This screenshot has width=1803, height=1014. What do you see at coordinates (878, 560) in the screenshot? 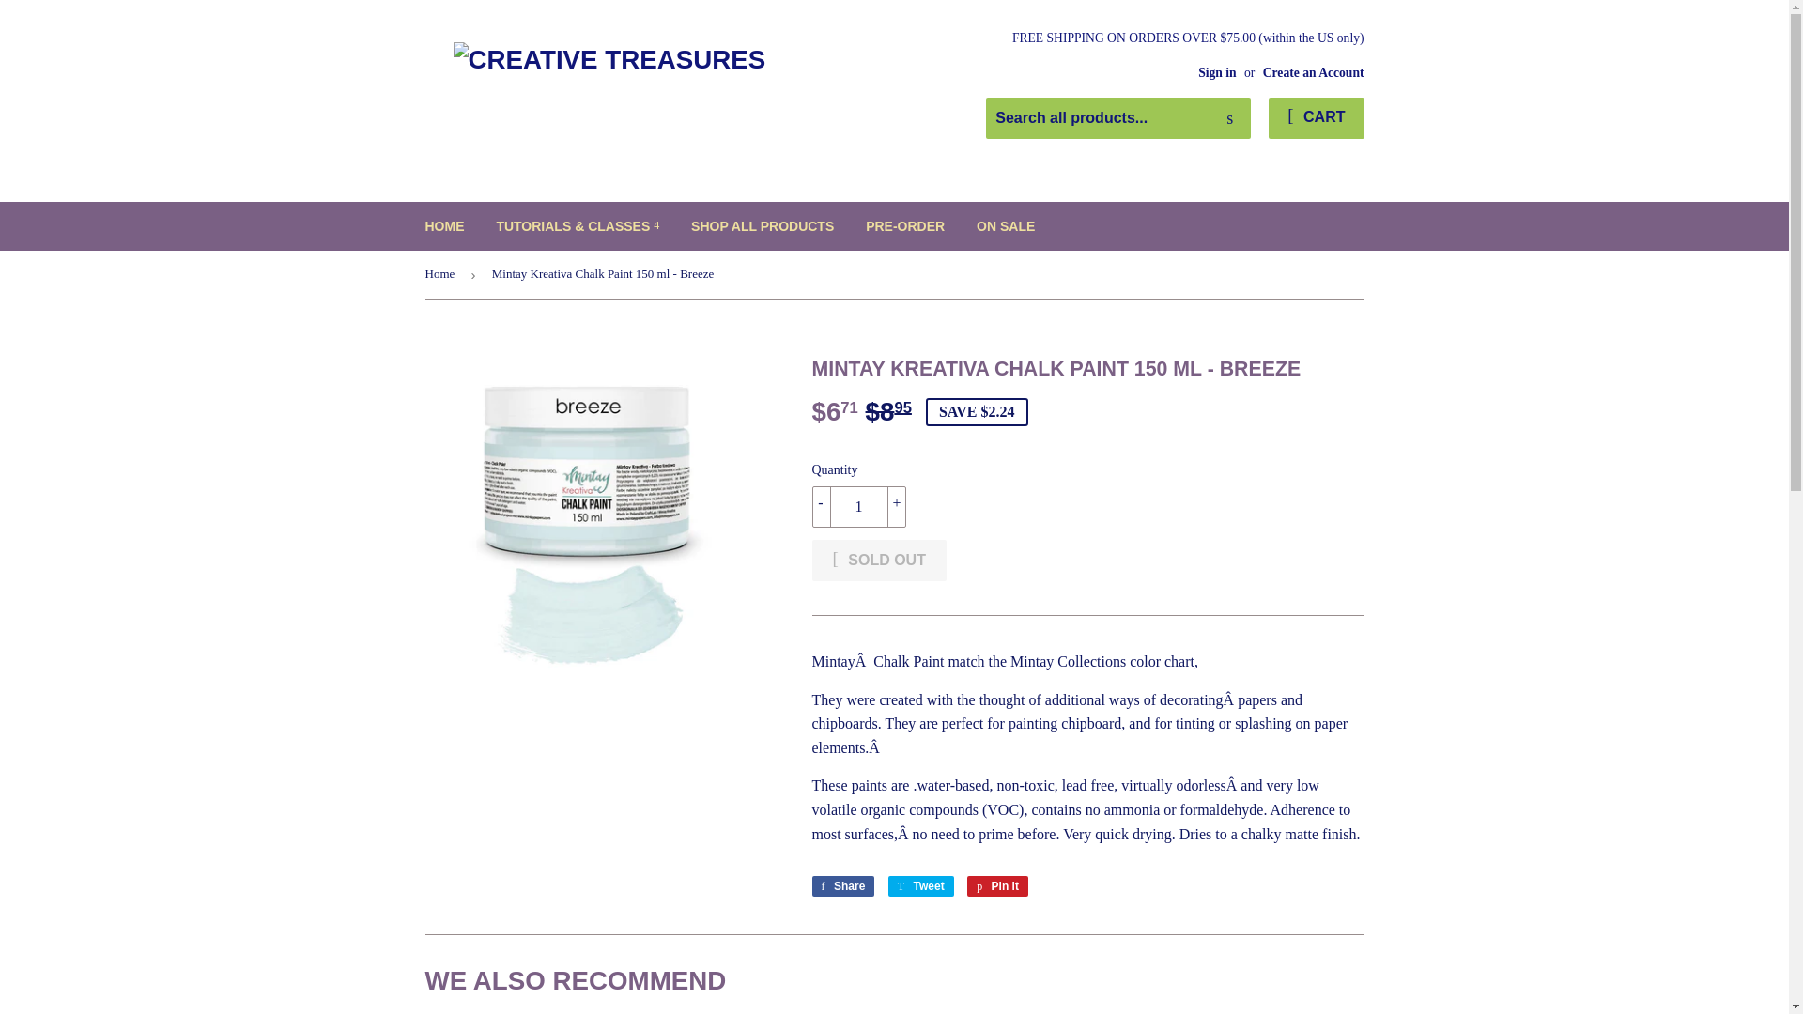
I see `Create an Account` at bounding box center [878, 560].